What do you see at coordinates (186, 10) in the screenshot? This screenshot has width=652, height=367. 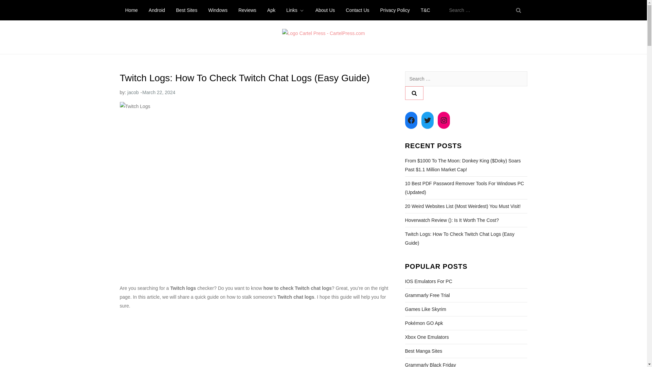 I see `Best Sites` at bounding box center [186, 10].